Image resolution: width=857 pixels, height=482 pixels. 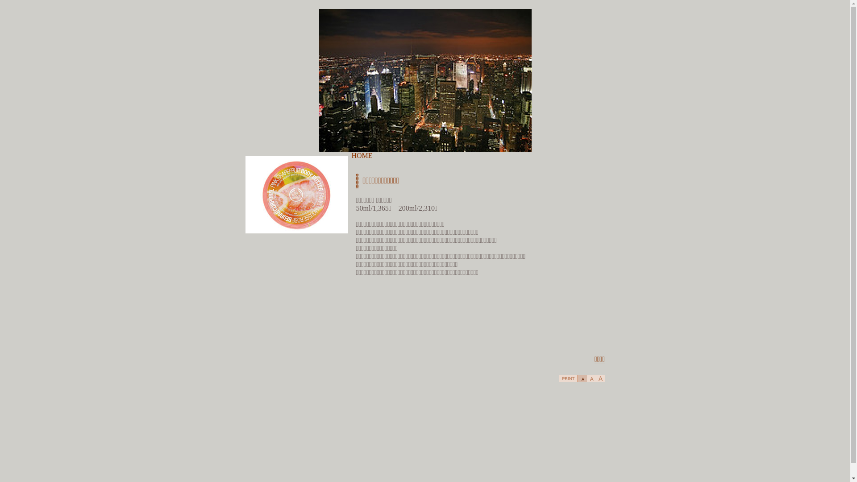 What do you see at coordinates (362, 155) in the screenshot?
I see `HOME` at bounding box center [362, 155].